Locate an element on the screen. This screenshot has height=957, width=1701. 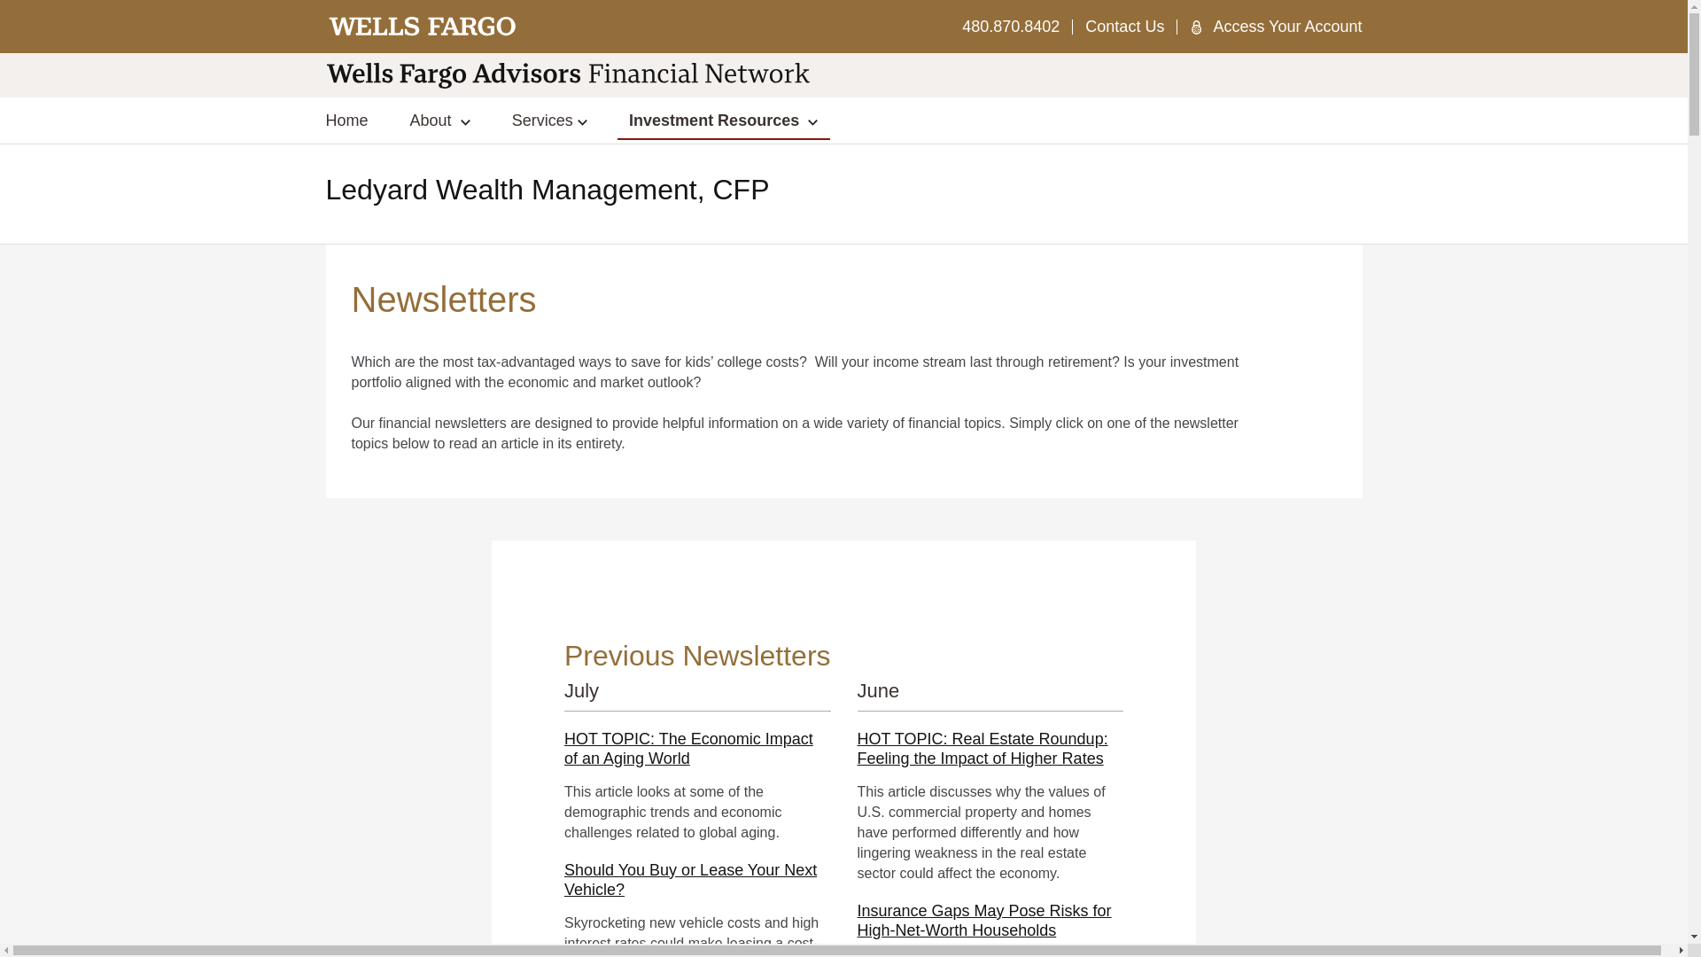
Investment Resources is located at coordinates (723, 120).